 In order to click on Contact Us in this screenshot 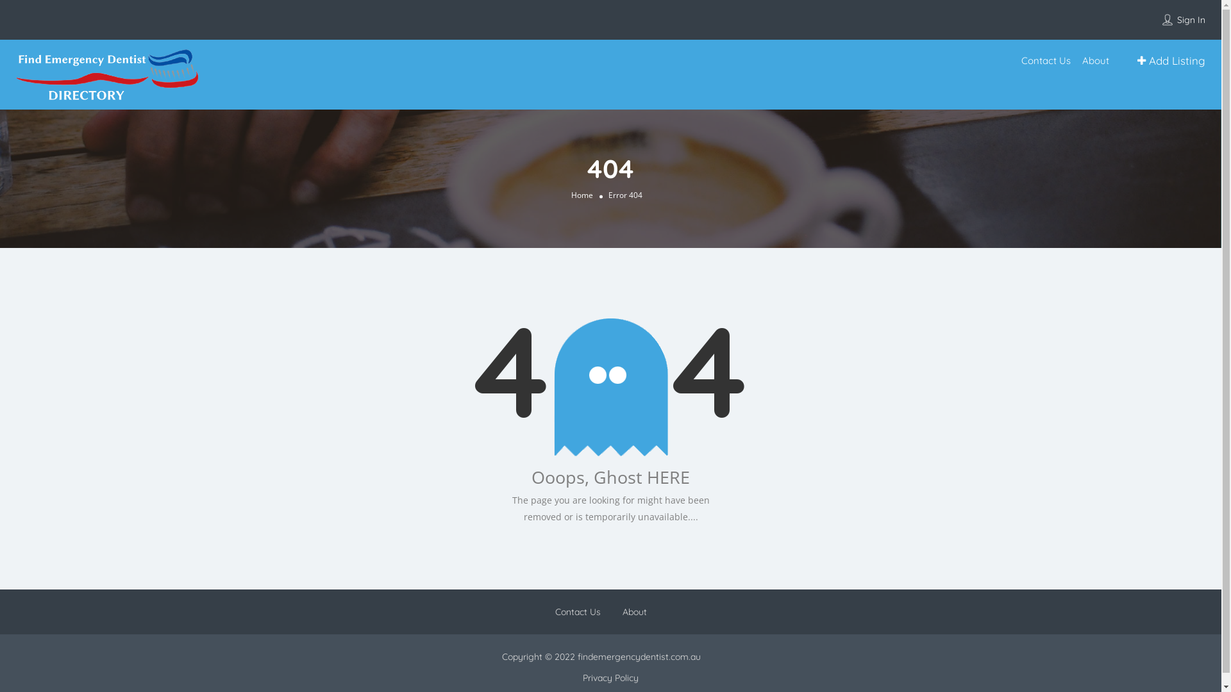, I will do `click(578, 612)`.